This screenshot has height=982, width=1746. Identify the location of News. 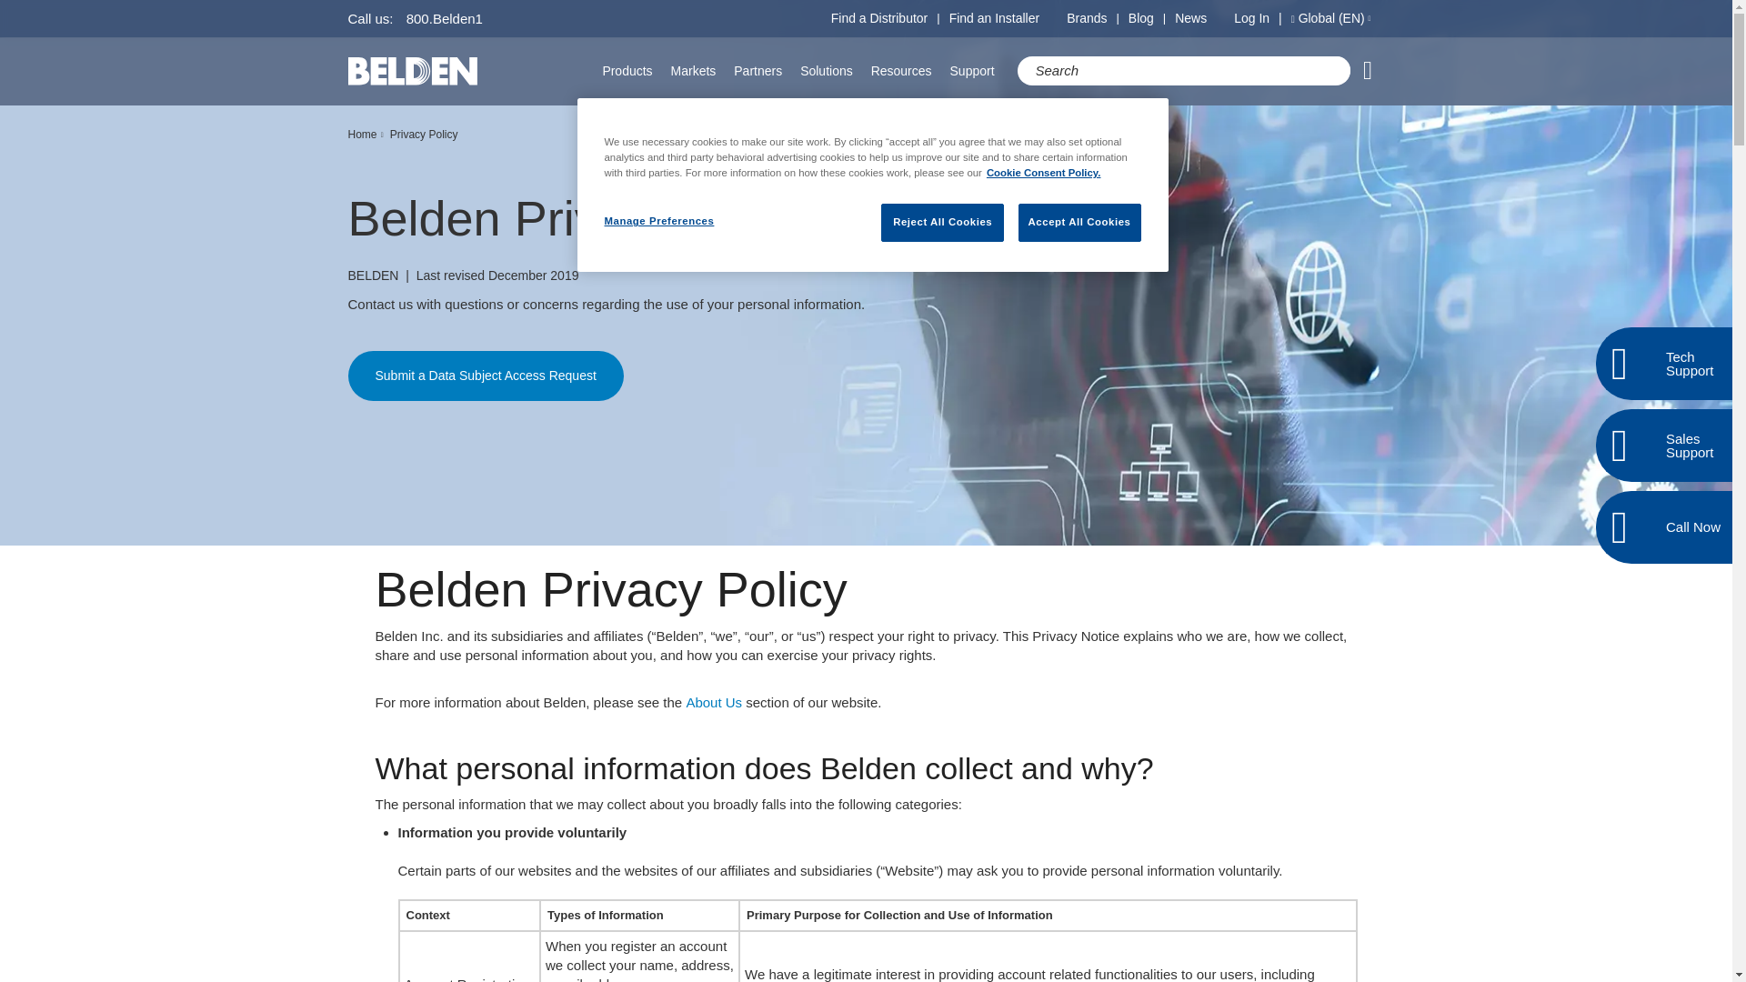
(1190, 18).